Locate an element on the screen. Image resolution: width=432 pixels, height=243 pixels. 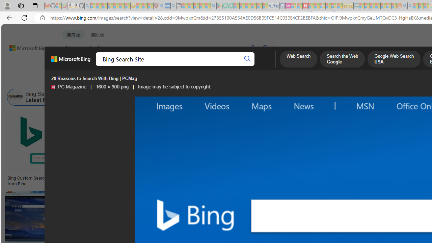
20 Reasons to Search With Bing | PCMag is located at coordinates (369, 178).